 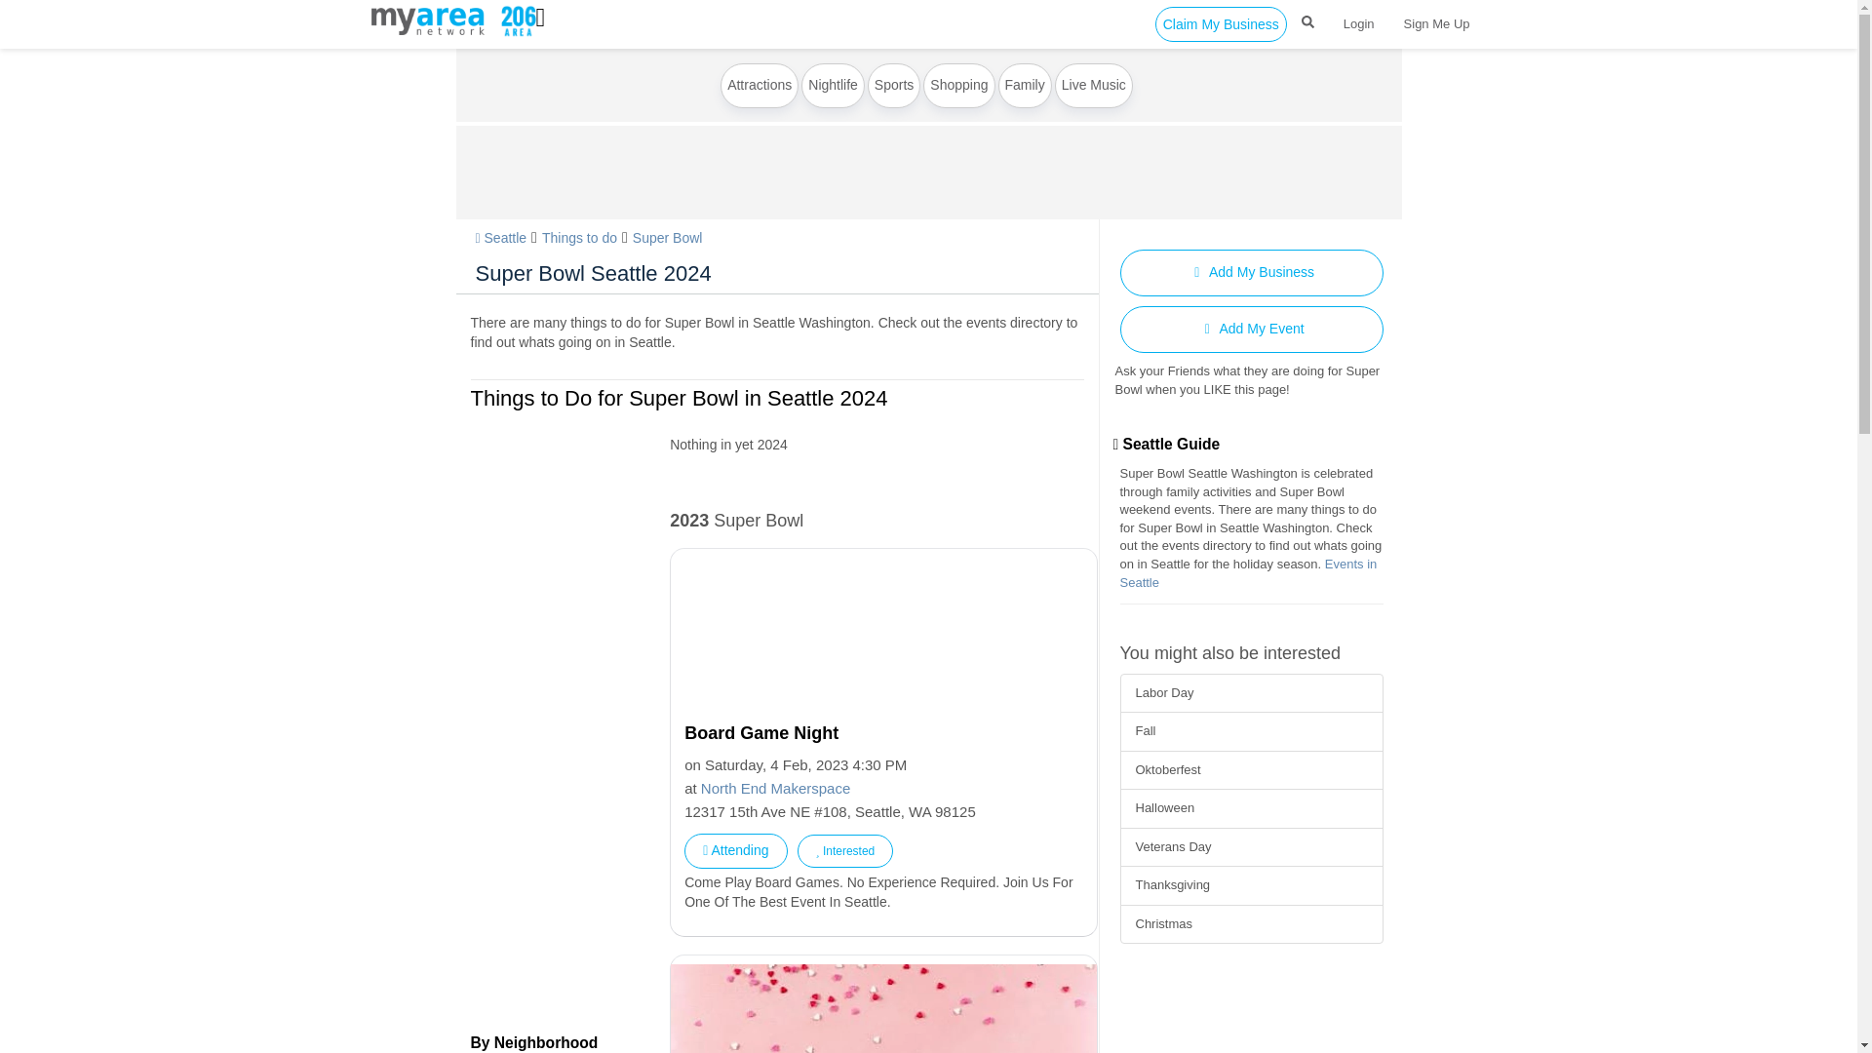 What do you see at coordinates (957, 86) in the screenshot?
I see `Shopping` at bounding box center [957, 86].